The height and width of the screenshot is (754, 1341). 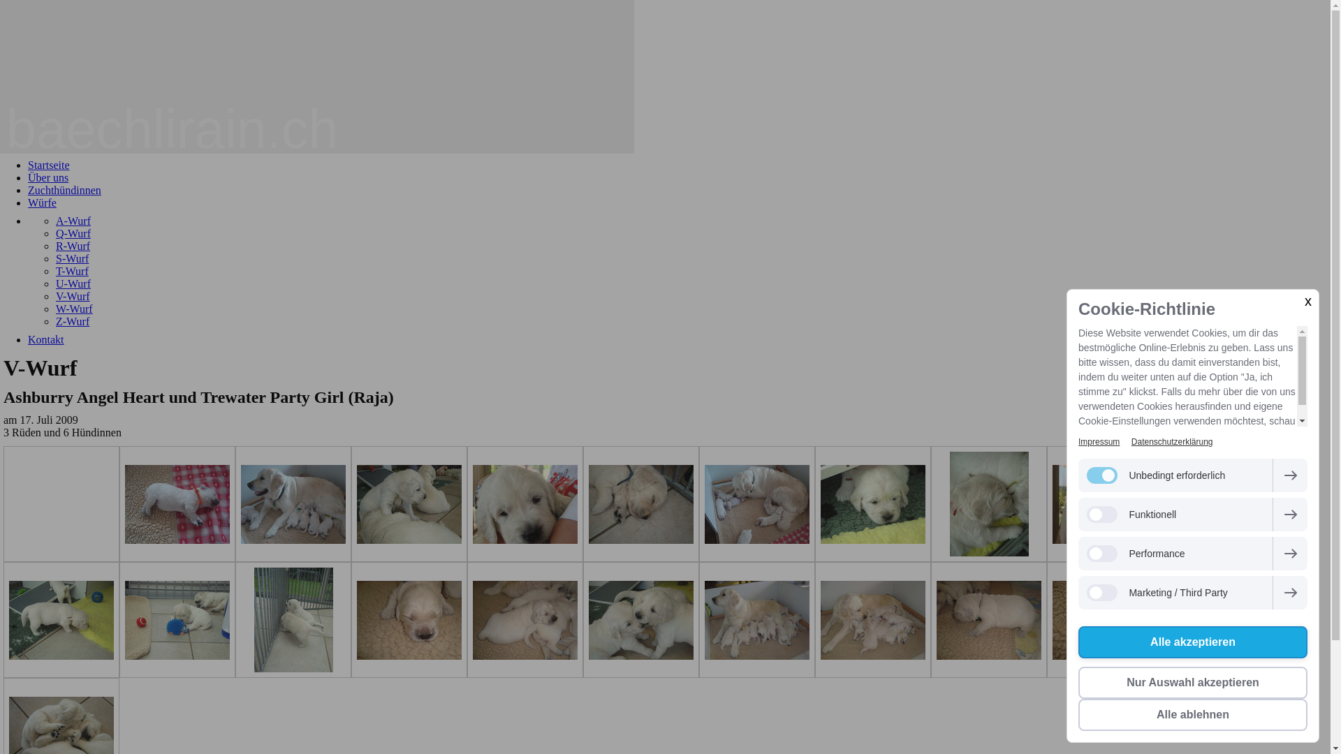 What do you see at coordinates (73, 296) in the screenshot?
I see `V-Wurf` at bounding box center [73, 296].